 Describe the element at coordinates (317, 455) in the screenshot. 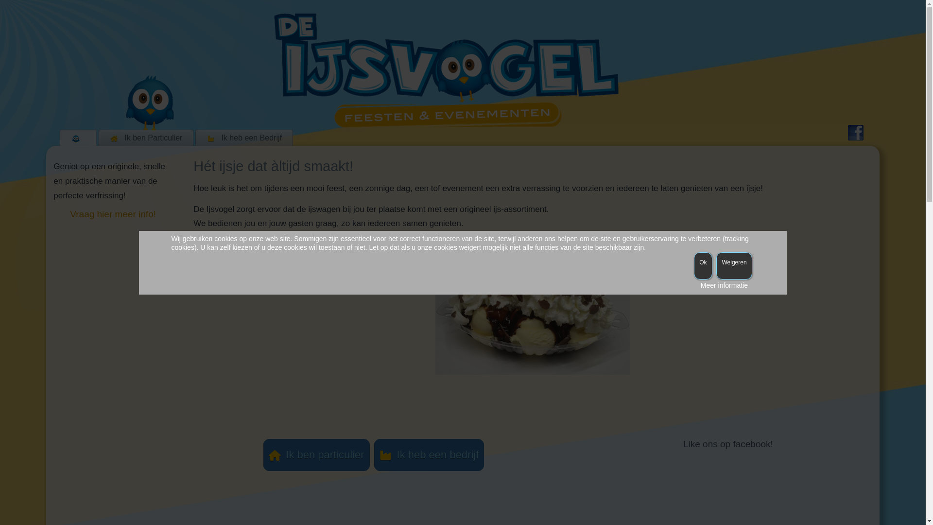

I see `Ik ben particulier` at that location.